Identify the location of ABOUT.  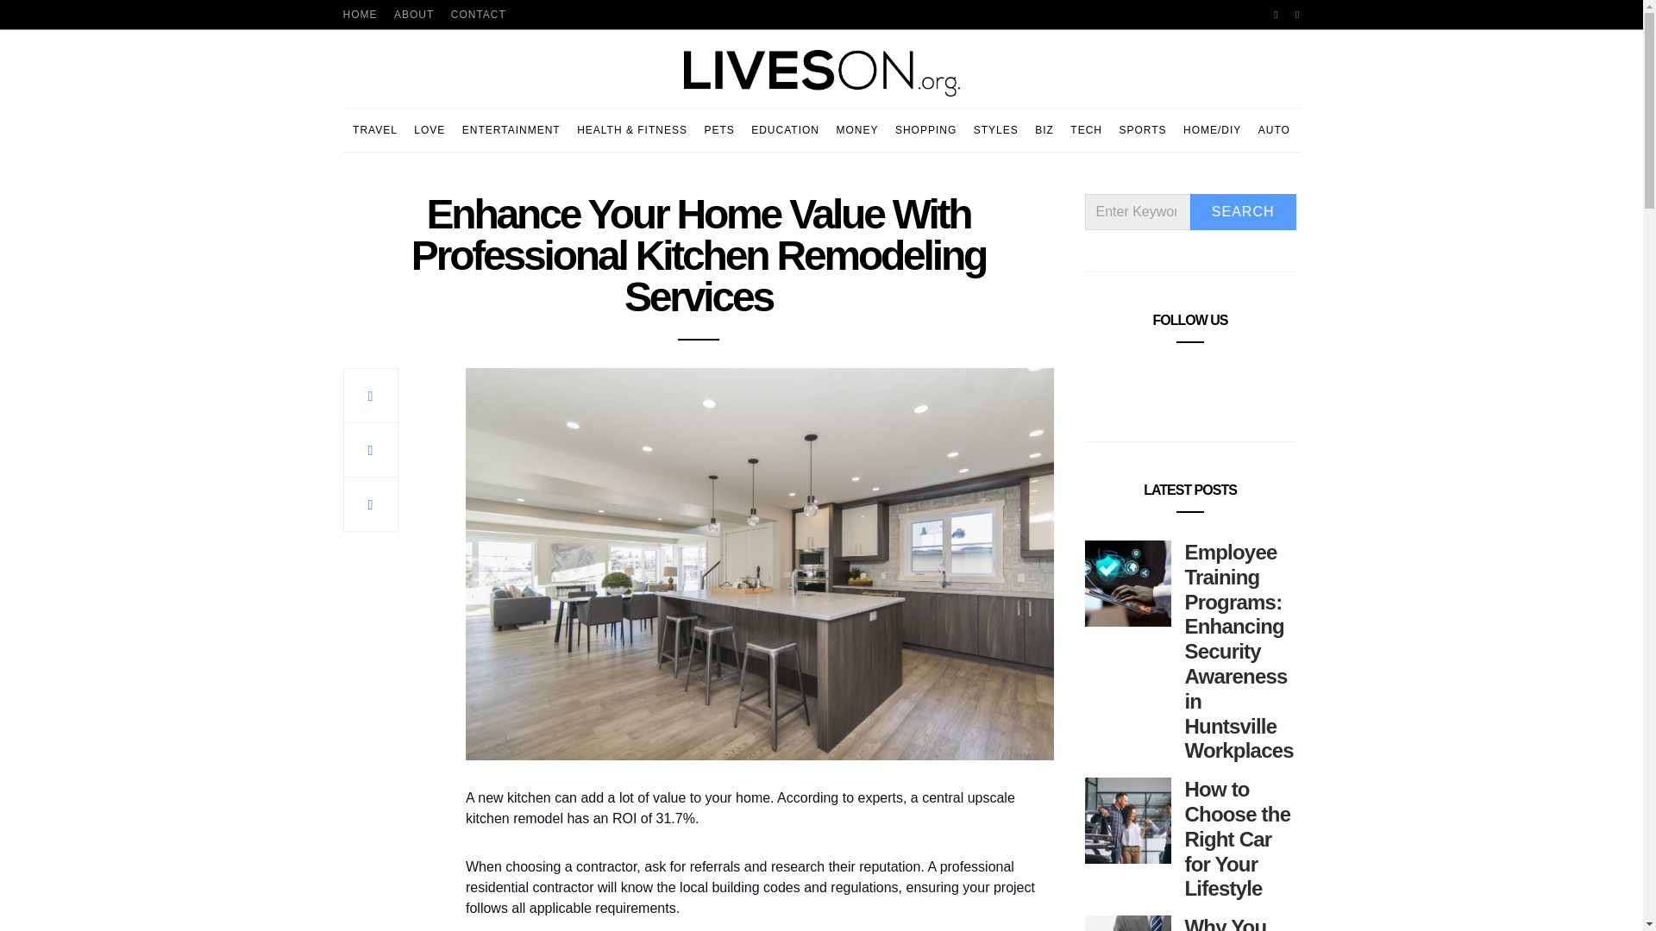
(414, 14).